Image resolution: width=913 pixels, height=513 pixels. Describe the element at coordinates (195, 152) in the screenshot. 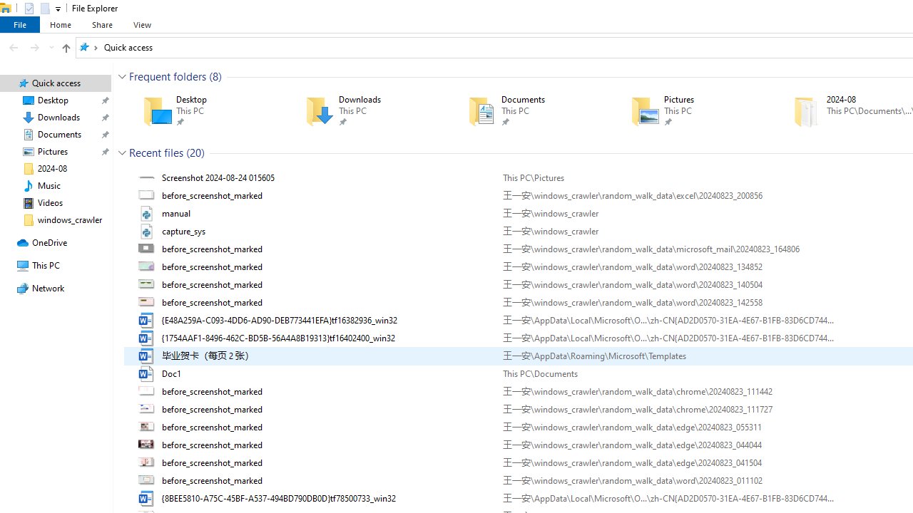

I see `Count` at that location.